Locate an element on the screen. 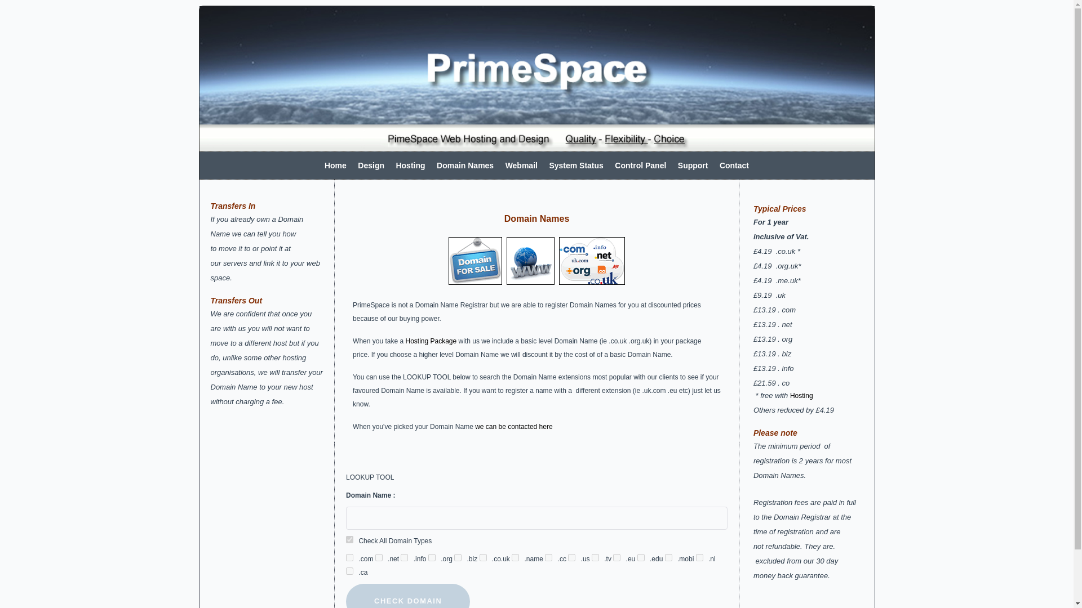 This screenshot has height=608, width=1082. Hosting Package is located at coordinates (431, 341).